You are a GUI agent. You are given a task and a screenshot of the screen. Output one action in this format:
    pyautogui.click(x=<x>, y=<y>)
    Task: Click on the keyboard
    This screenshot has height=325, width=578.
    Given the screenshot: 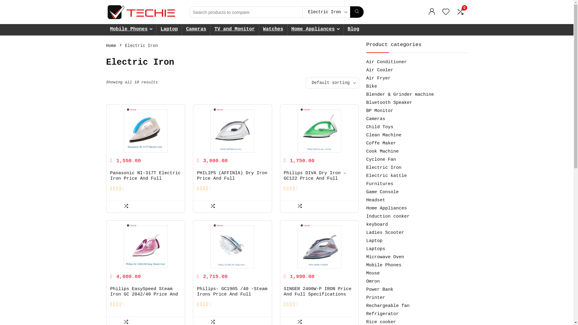 What is the action you would take?
    pyautogui.click(x=377, y=224)
    